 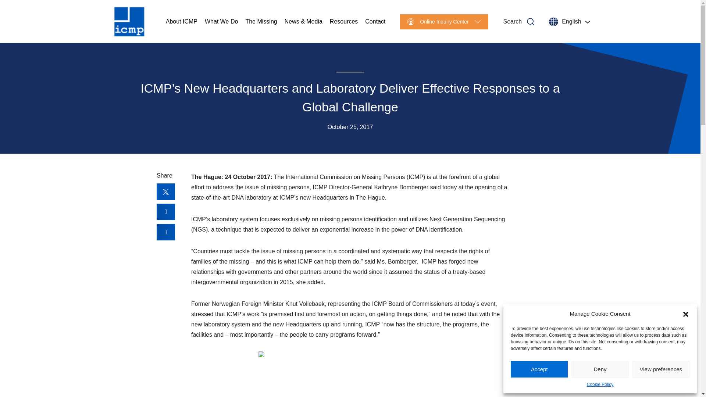 What do you see at coordinates (661, 369) in the screenshot?
I see `View preferences` at bounding box center [661, 369].